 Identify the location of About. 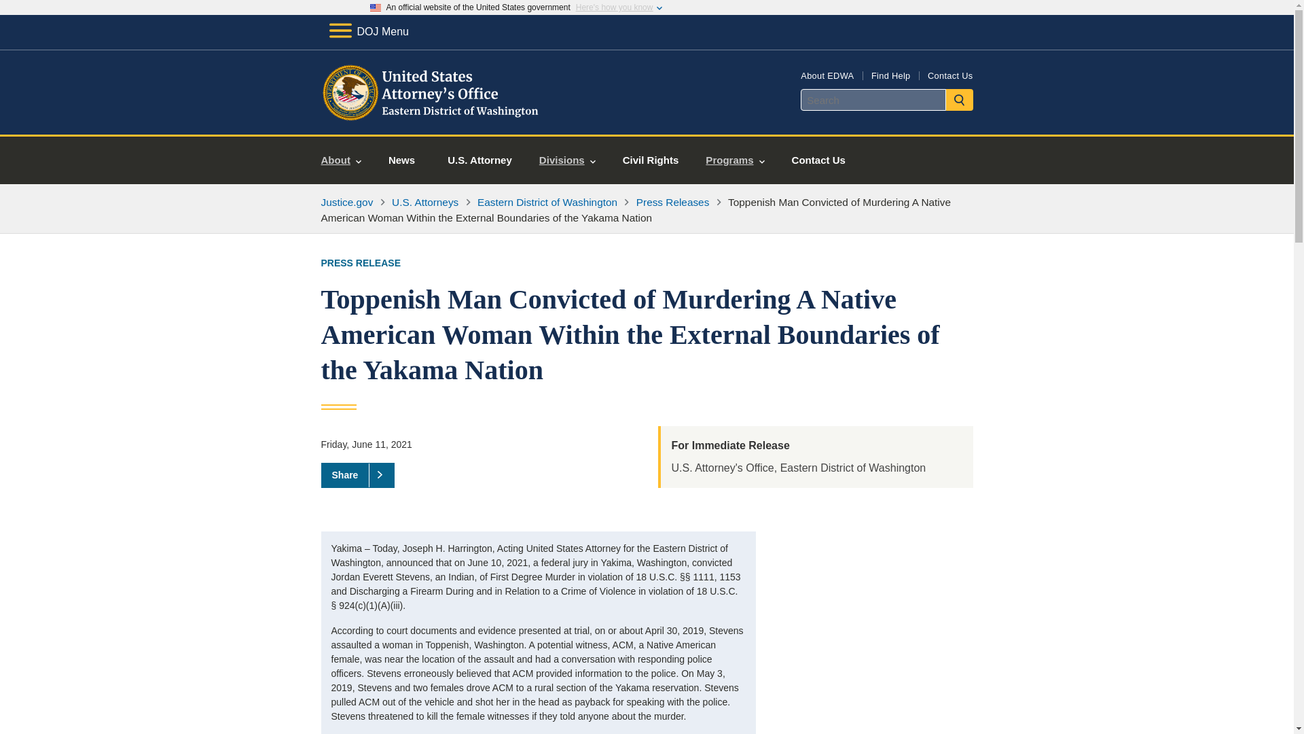
(341, 160).